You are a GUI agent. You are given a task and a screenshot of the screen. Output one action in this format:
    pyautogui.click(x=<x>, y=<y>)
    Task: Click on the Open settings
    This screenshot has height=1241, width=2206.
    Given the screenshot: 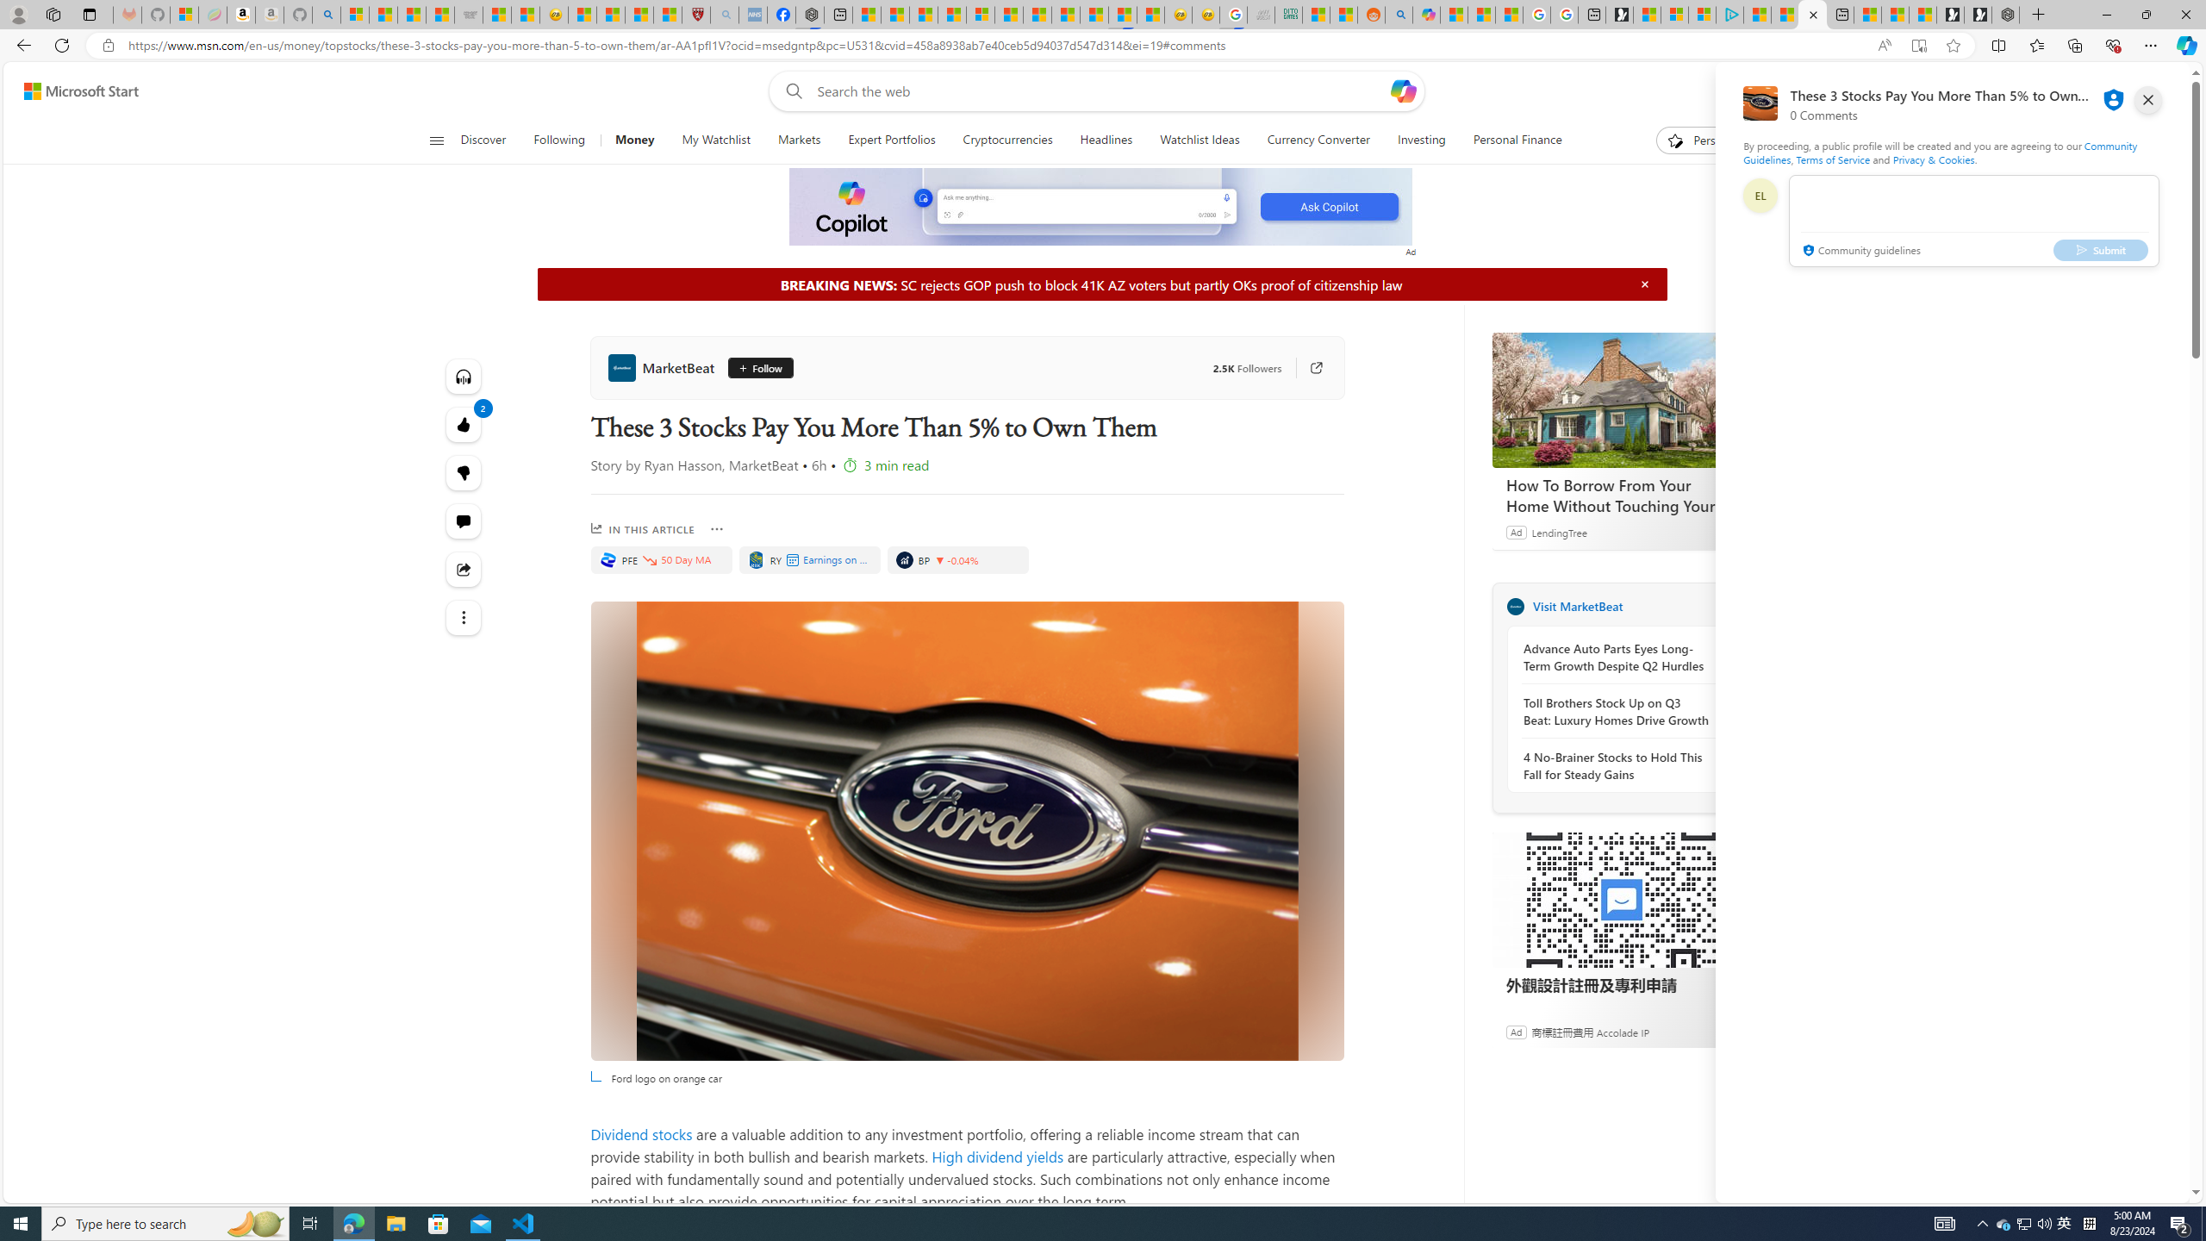 What is the action you would take?
    pyautogui.click(x=2152, y=91)
    